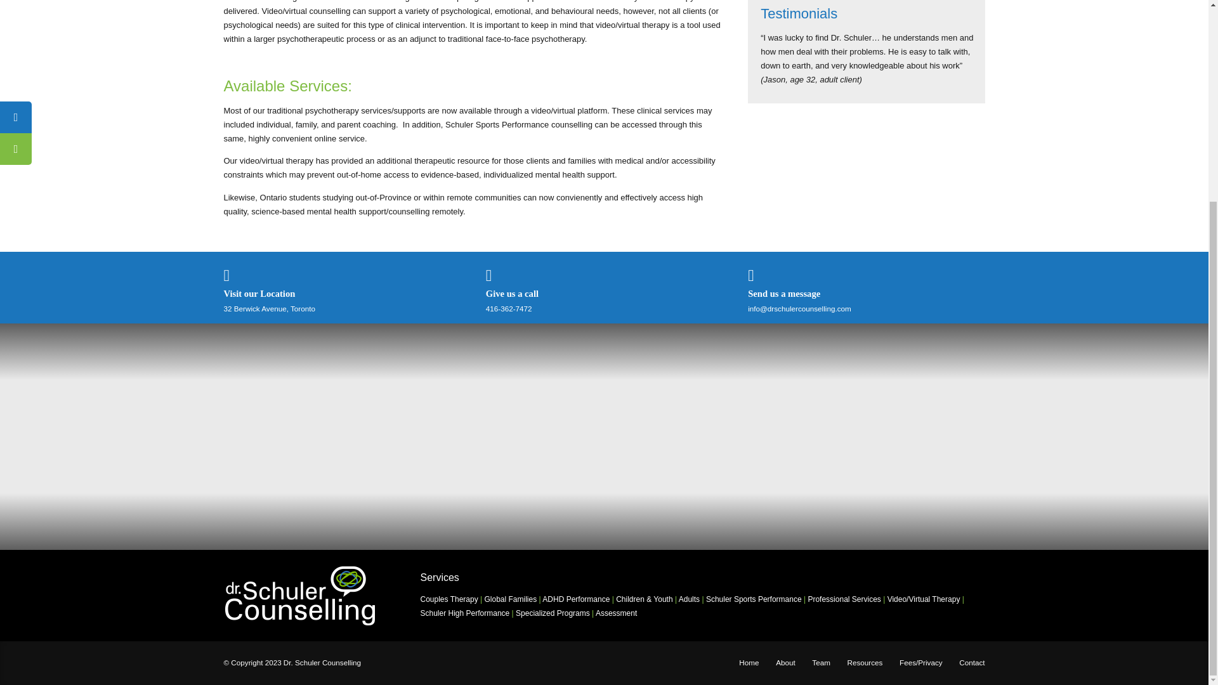 Image resolution: width=1218 pixels, height=685 pixels. I want to click on Couples Therapy, so click(449, 599).